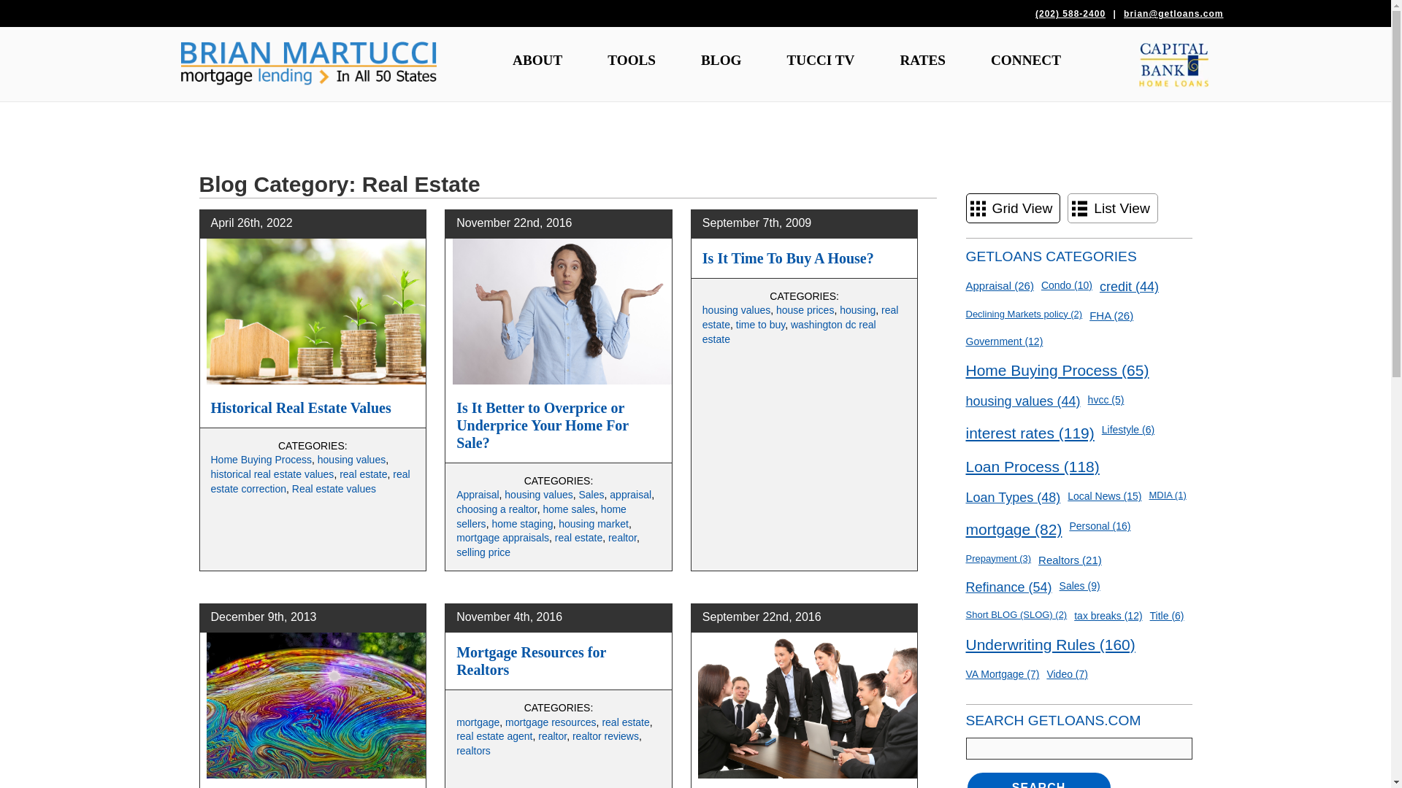  I want to click on Permanent Link to Historical Real Estate Values, so click(301, 407).